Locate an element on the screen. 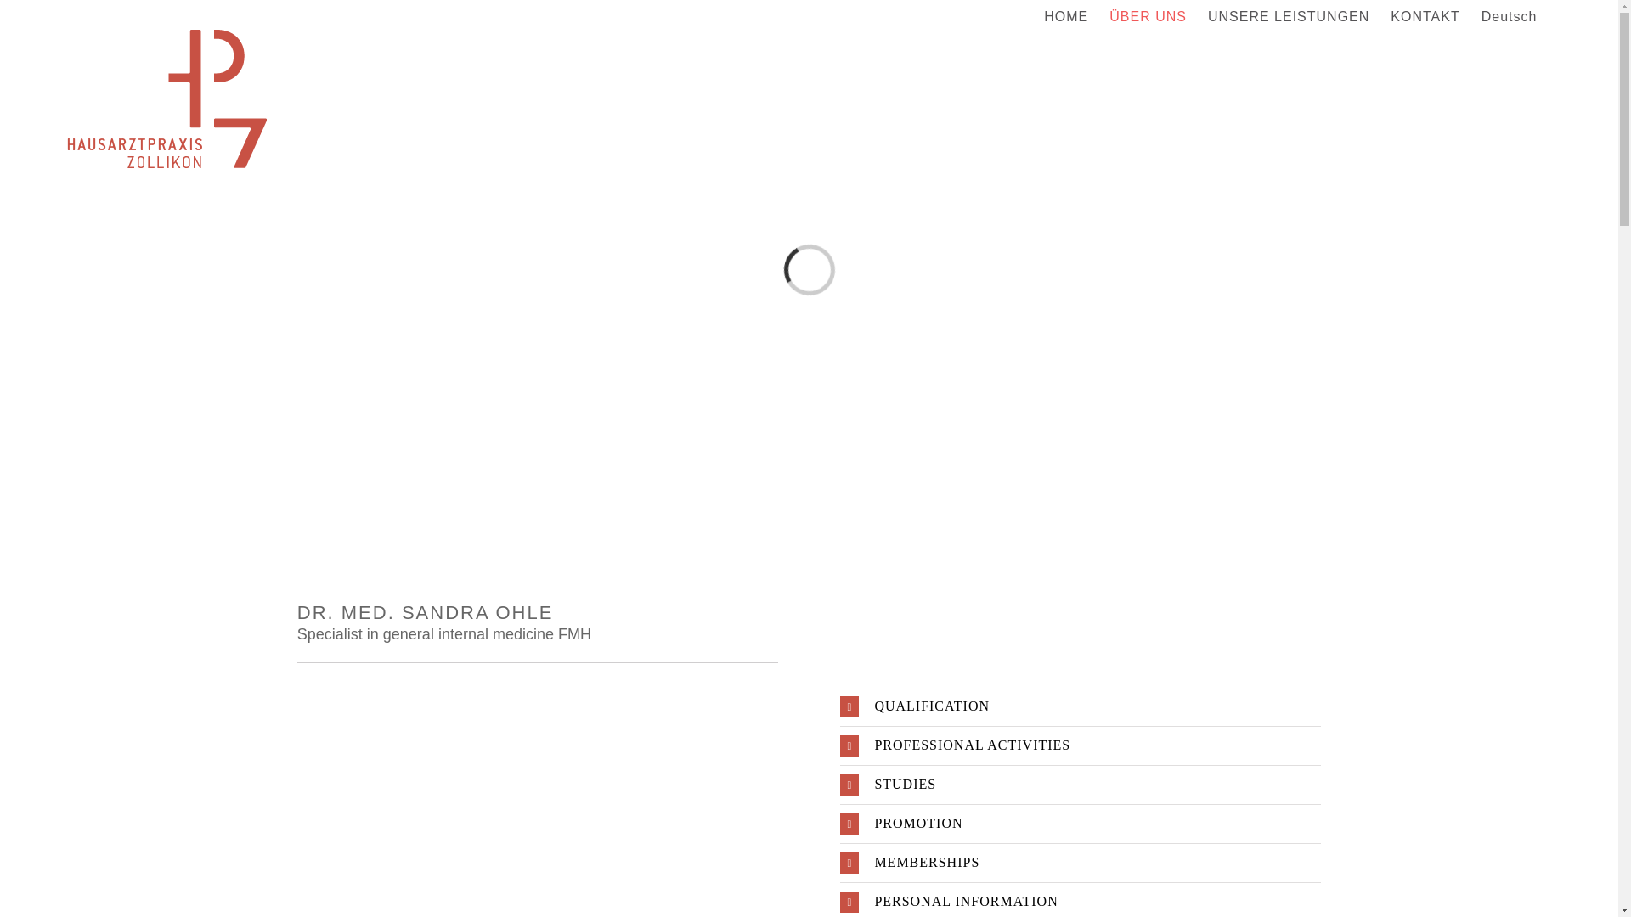 The height and width of the screenshot is (917, 1631). HOME is located at coordinates (1066, 17).